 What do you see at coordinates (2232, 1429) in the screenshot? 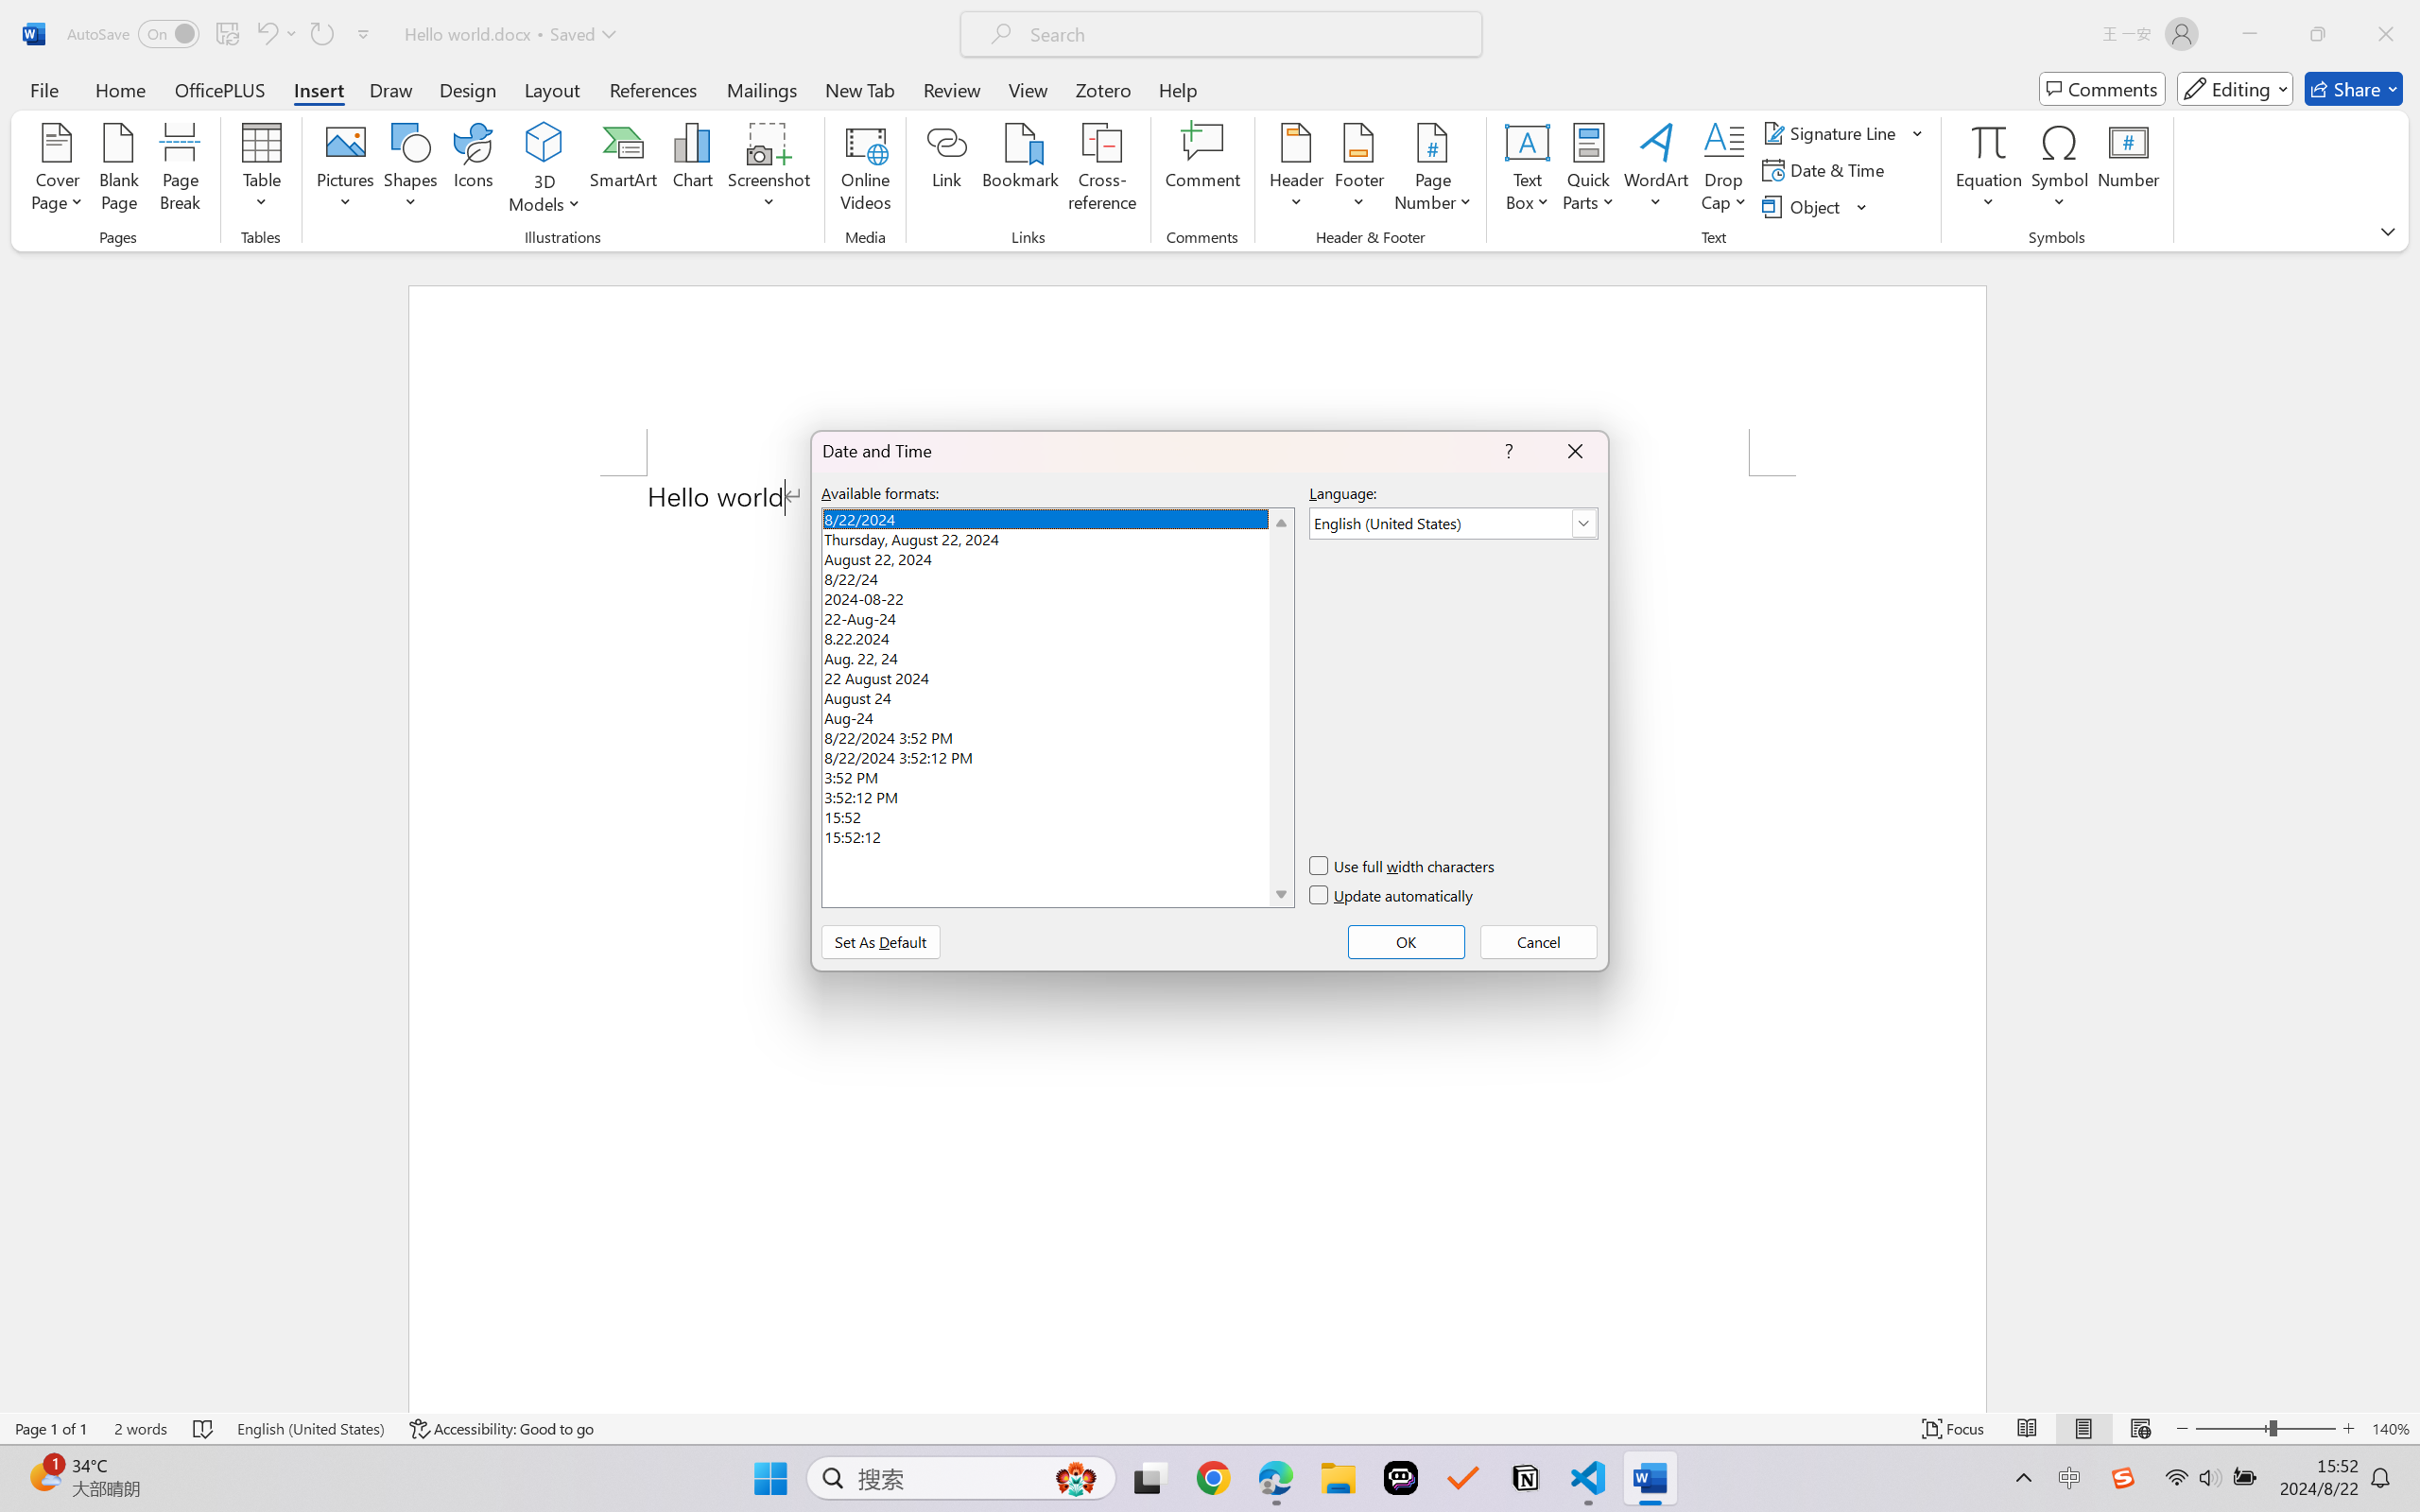
I see `Zoom Out` at bounding box center [2232, 1429].